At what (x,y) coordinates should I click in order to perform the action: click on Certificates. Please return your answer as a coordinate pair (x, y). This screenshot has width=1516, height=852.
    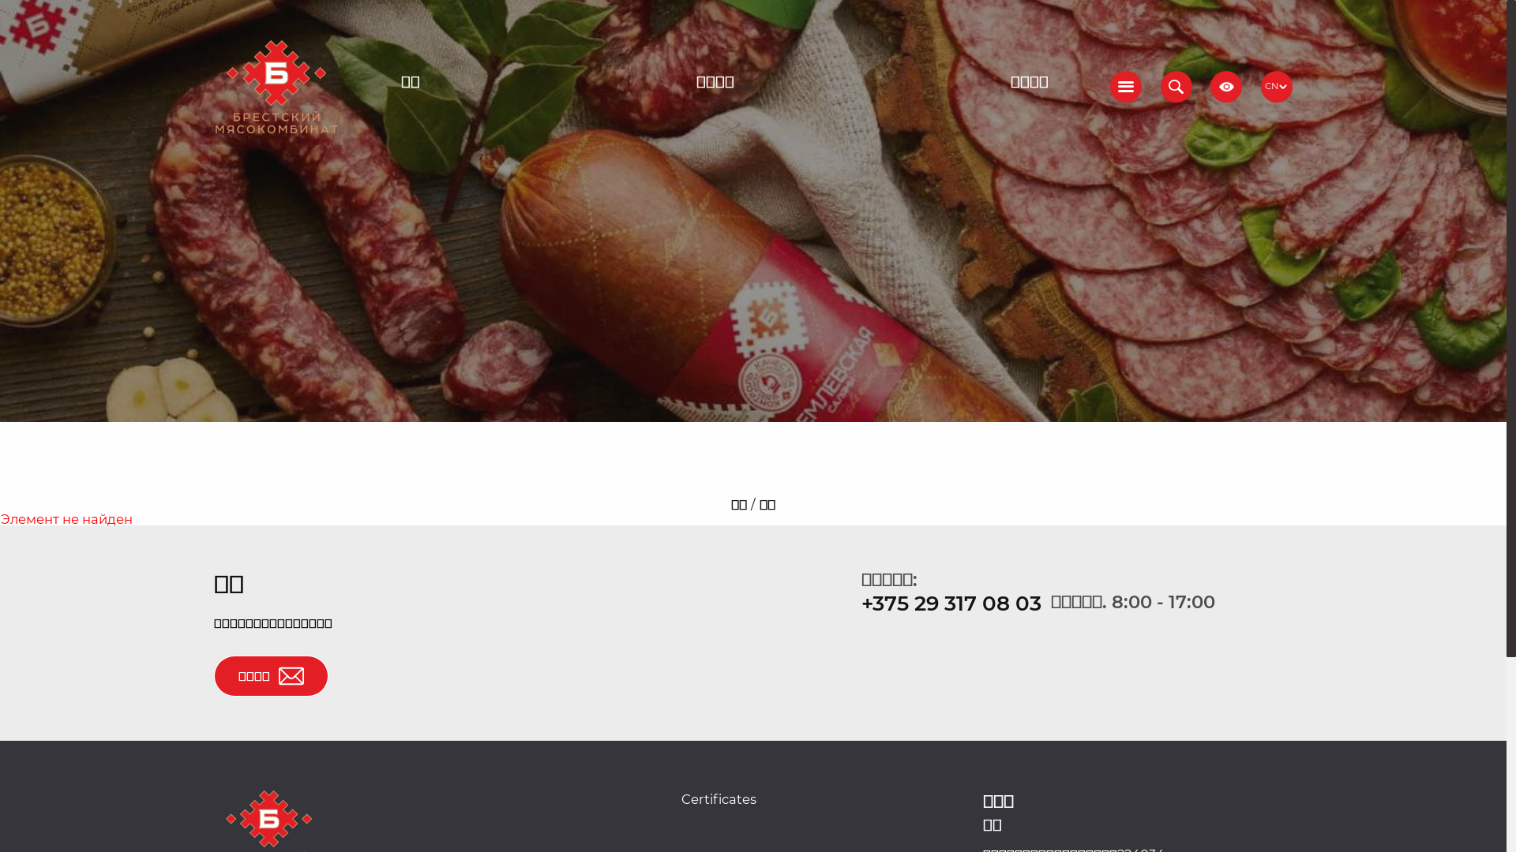
    Looking at the image, I should click on (719, 799).